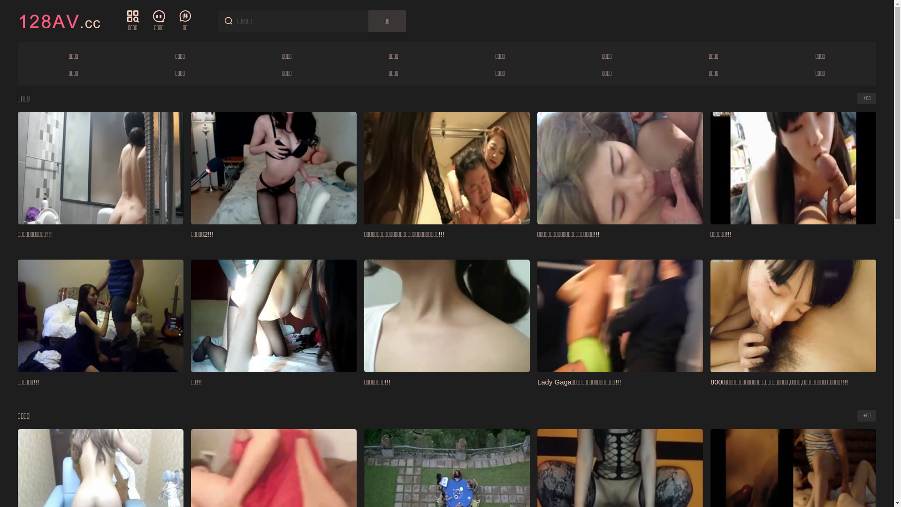  Describe the element at coordinates (59, 21) in the screenshot. I see `128AV` at that location.